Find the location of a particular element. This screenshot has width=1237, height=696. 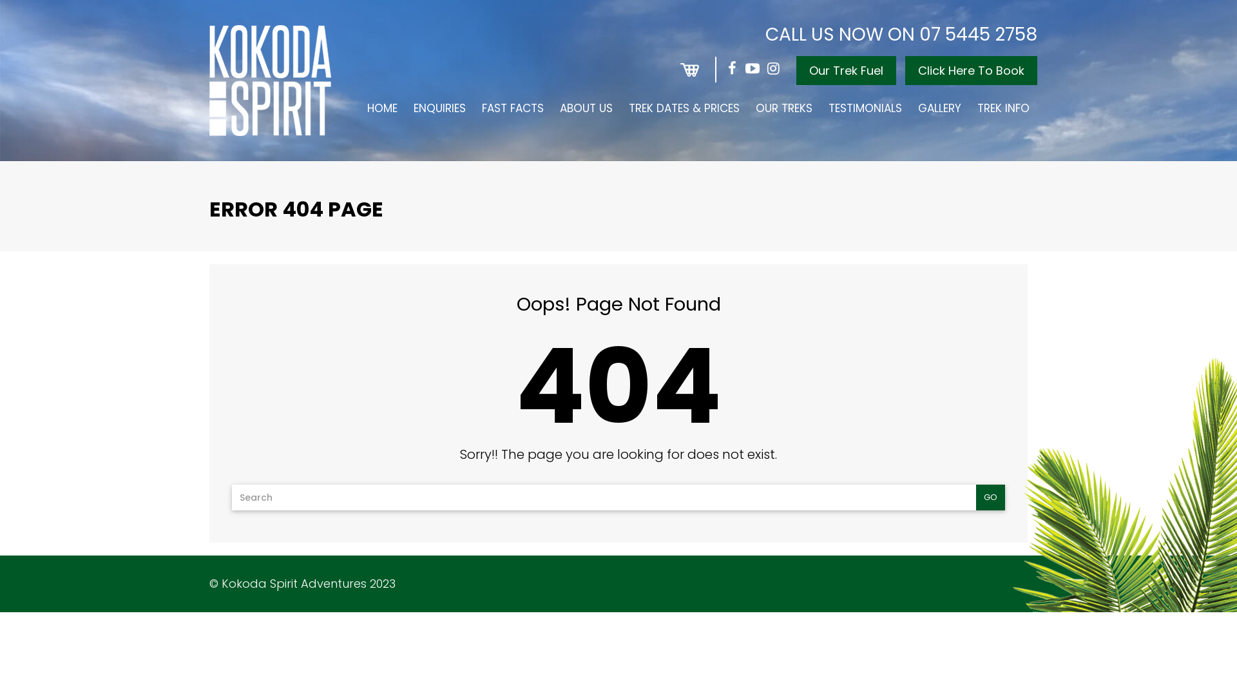

ENQUIRIES is located at coordinates (439, 108).